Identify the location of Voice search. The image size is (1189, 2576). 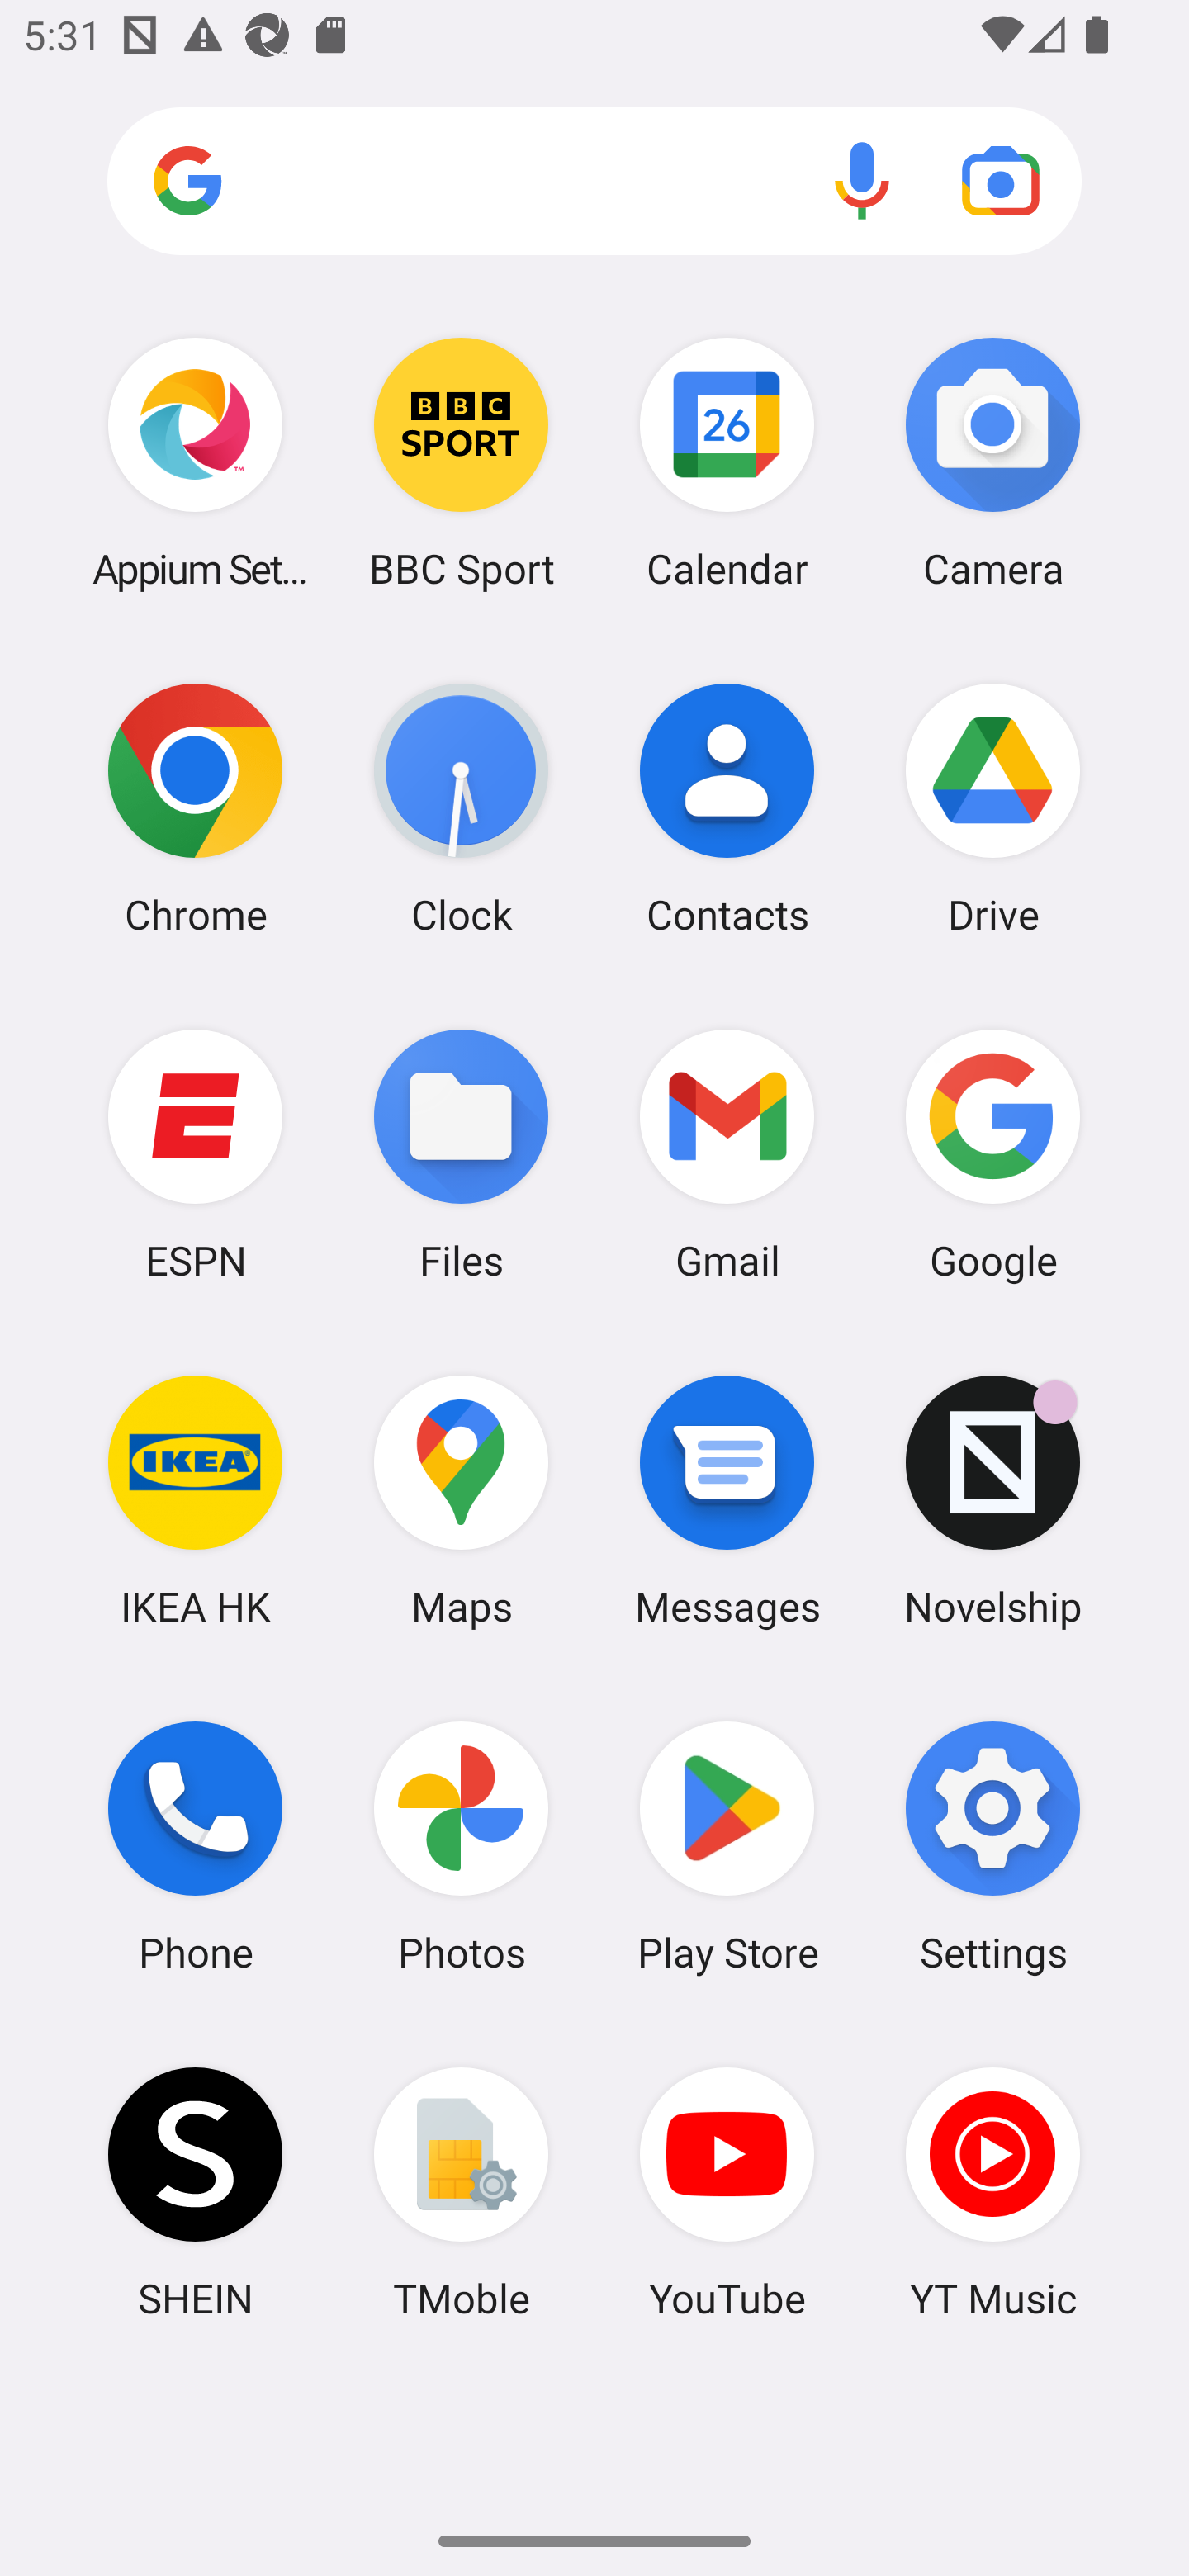
(862, 180).